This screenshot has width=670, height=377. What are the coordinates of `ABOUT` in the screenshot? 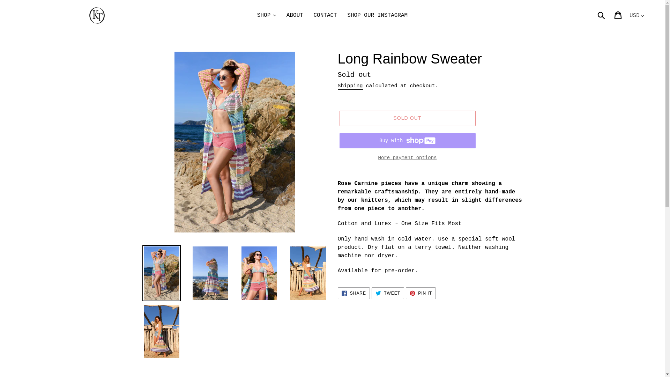 It's located at (295, 15).